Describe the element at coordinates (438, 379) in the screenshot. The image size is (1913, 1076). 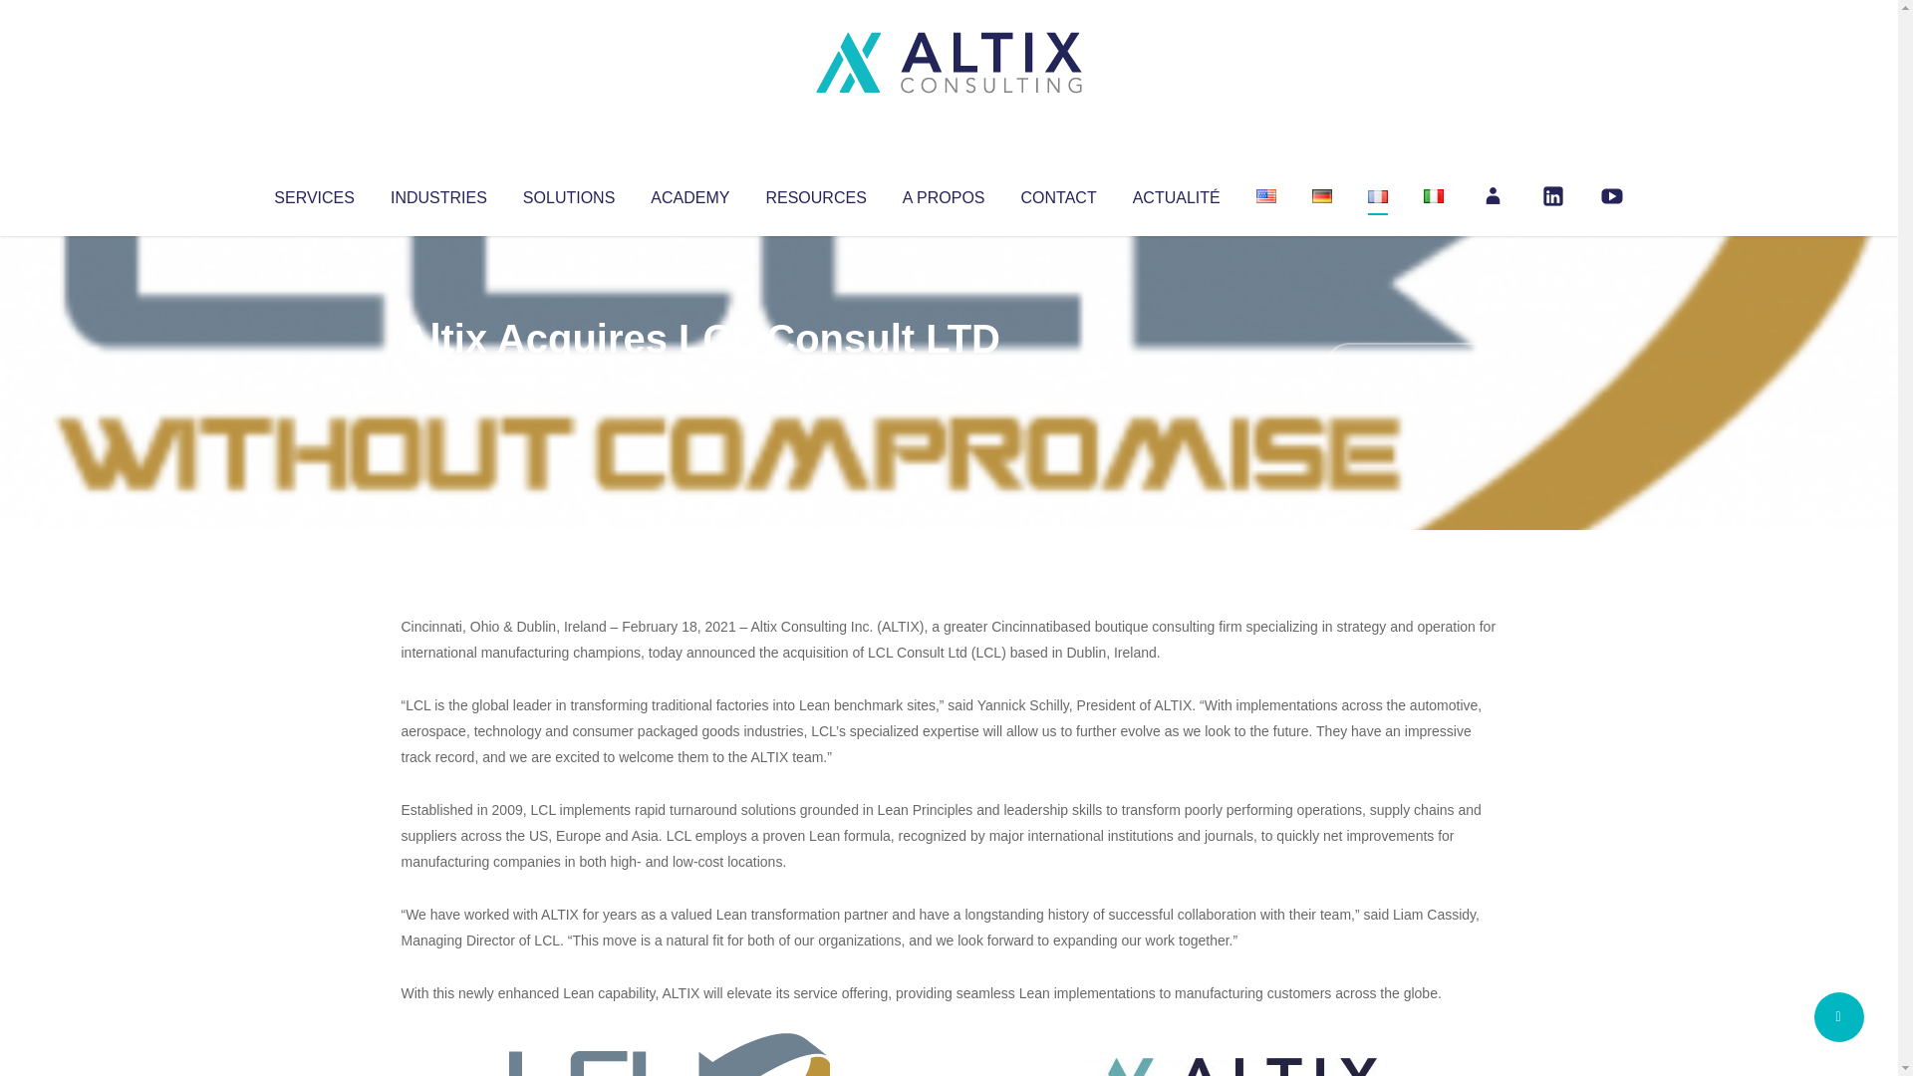
I see `Altix` at that location.